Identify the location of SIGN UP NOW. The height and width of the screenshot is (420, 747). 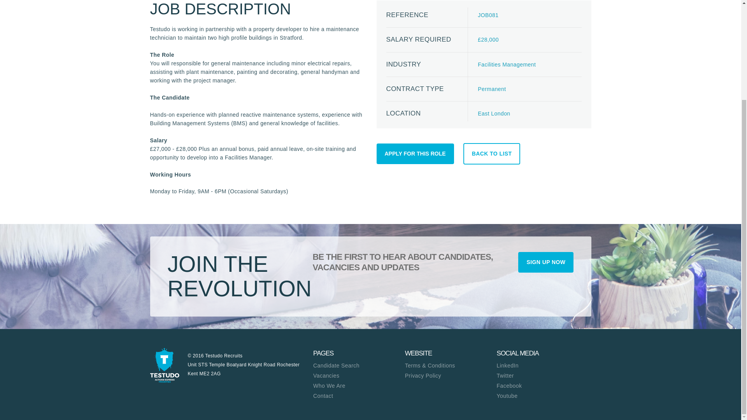
(546, 262).